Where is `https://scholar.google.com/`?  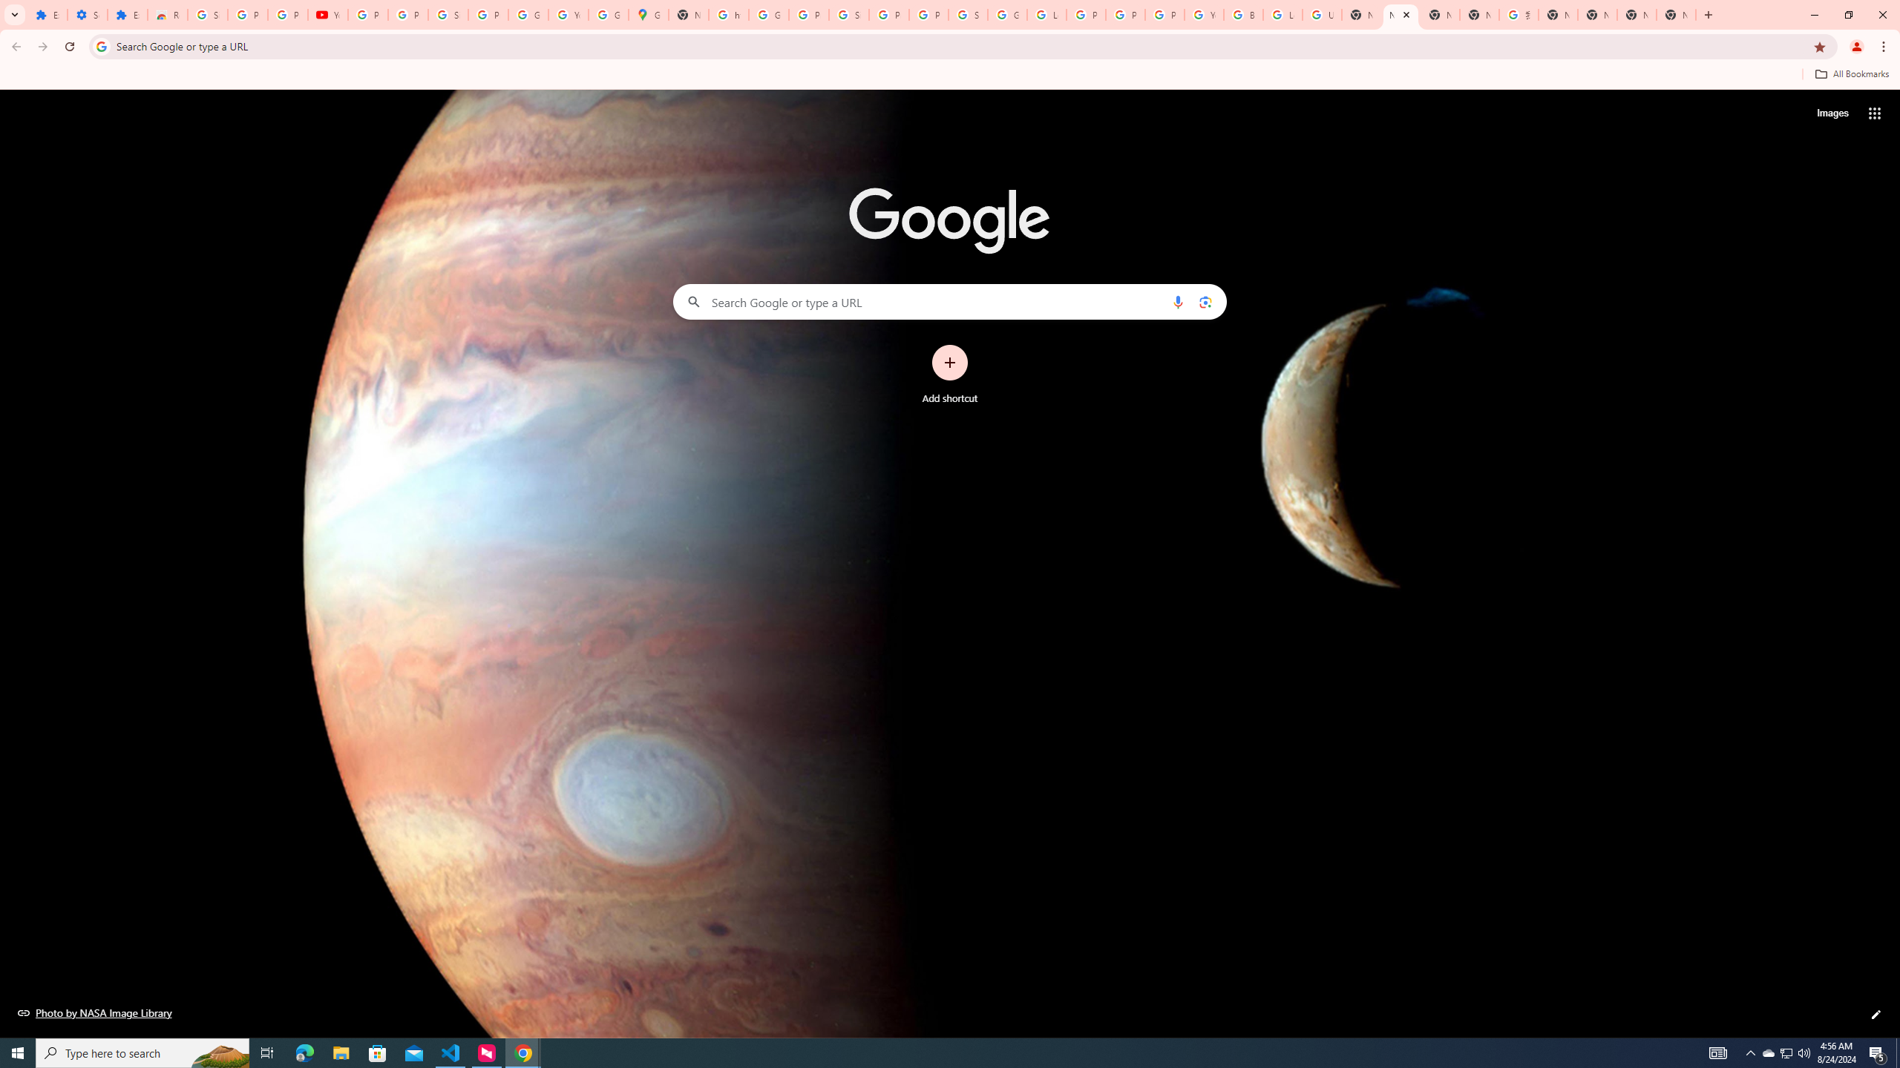 https://scholar.google.com/ is located at coordinates (729, 15).